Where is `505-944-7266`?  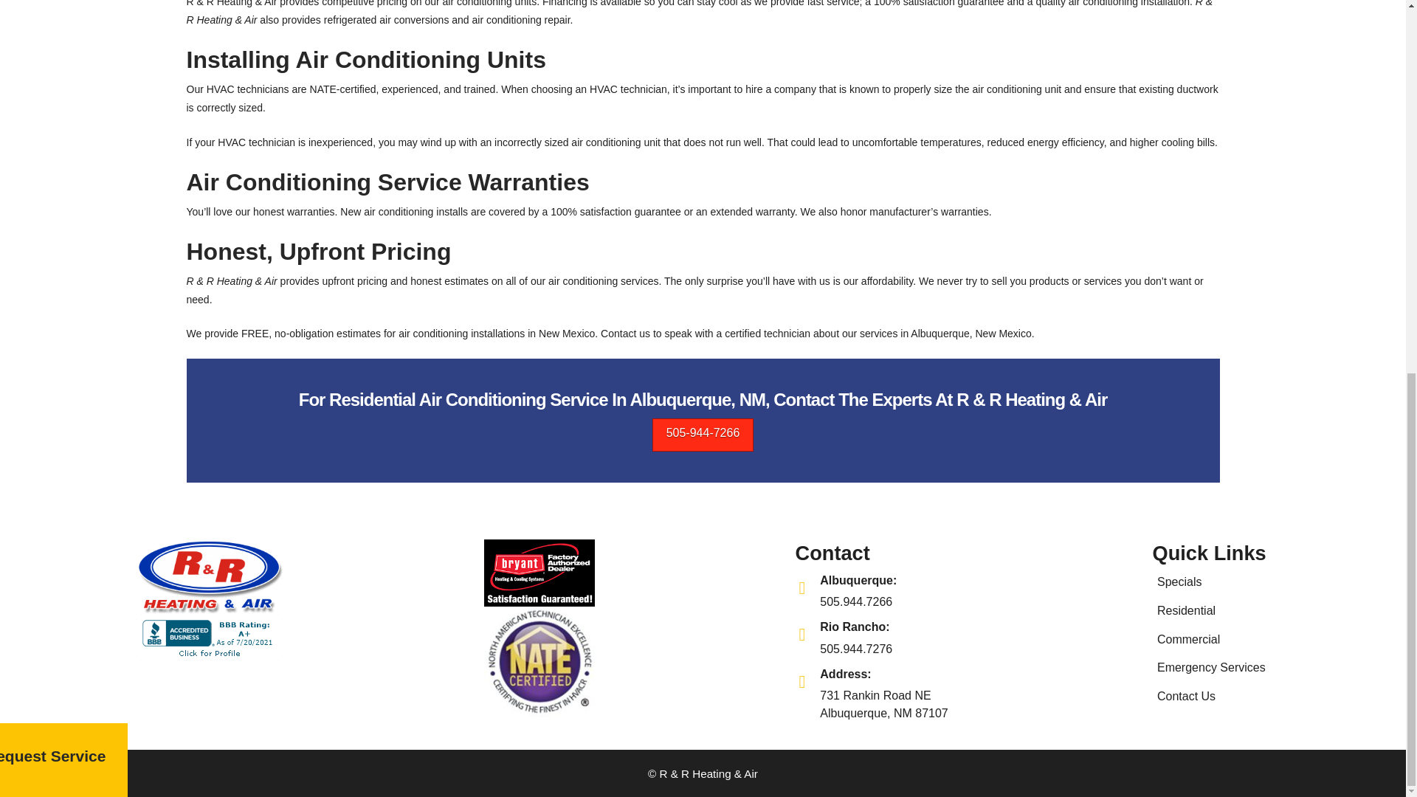 505-944-7266 is located at coordinates (1212, 639).